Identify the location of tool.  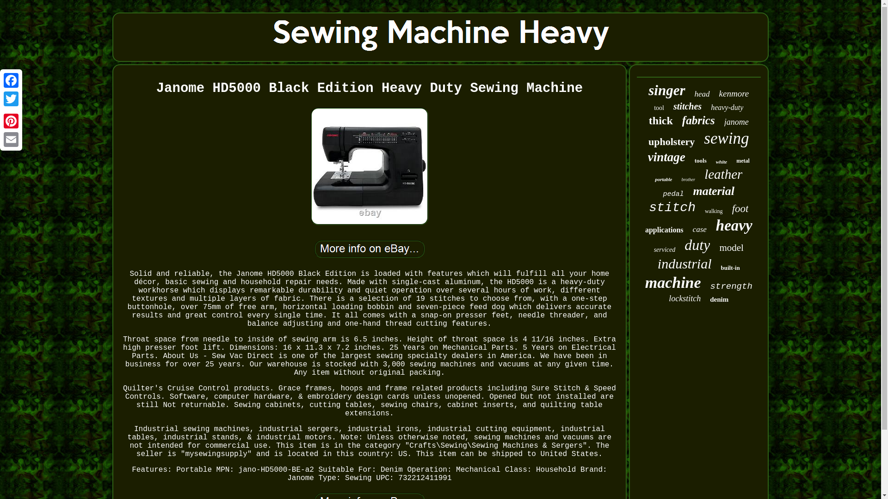
(659, 108).